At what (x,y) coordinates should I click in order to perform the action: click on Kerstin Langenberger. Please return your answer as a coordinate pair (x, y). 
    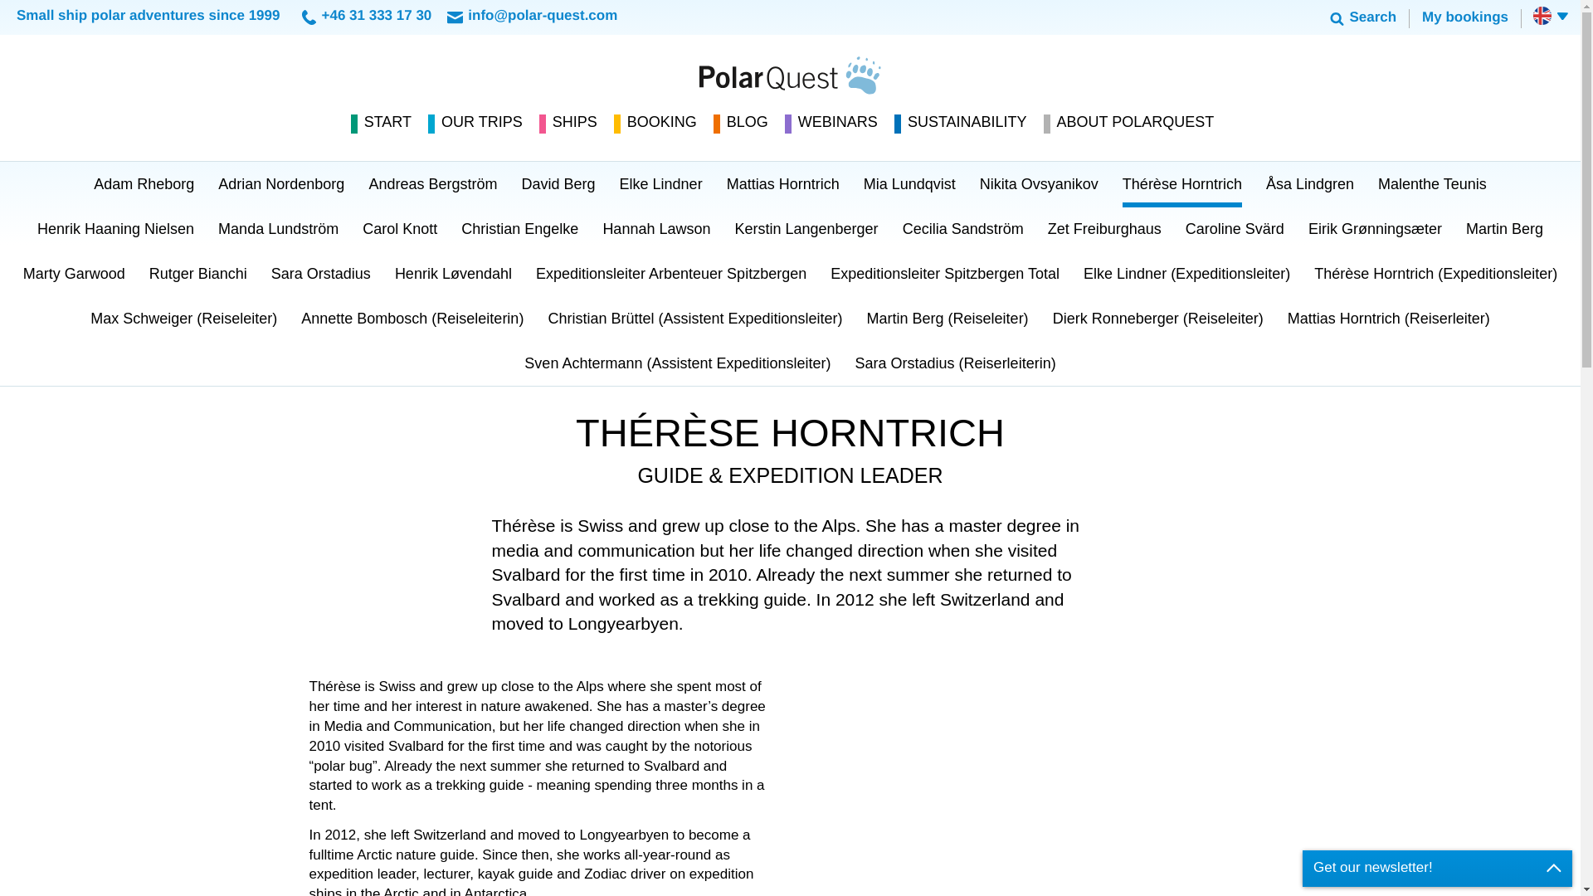
    Looking at the image, I should click on (806, 229).